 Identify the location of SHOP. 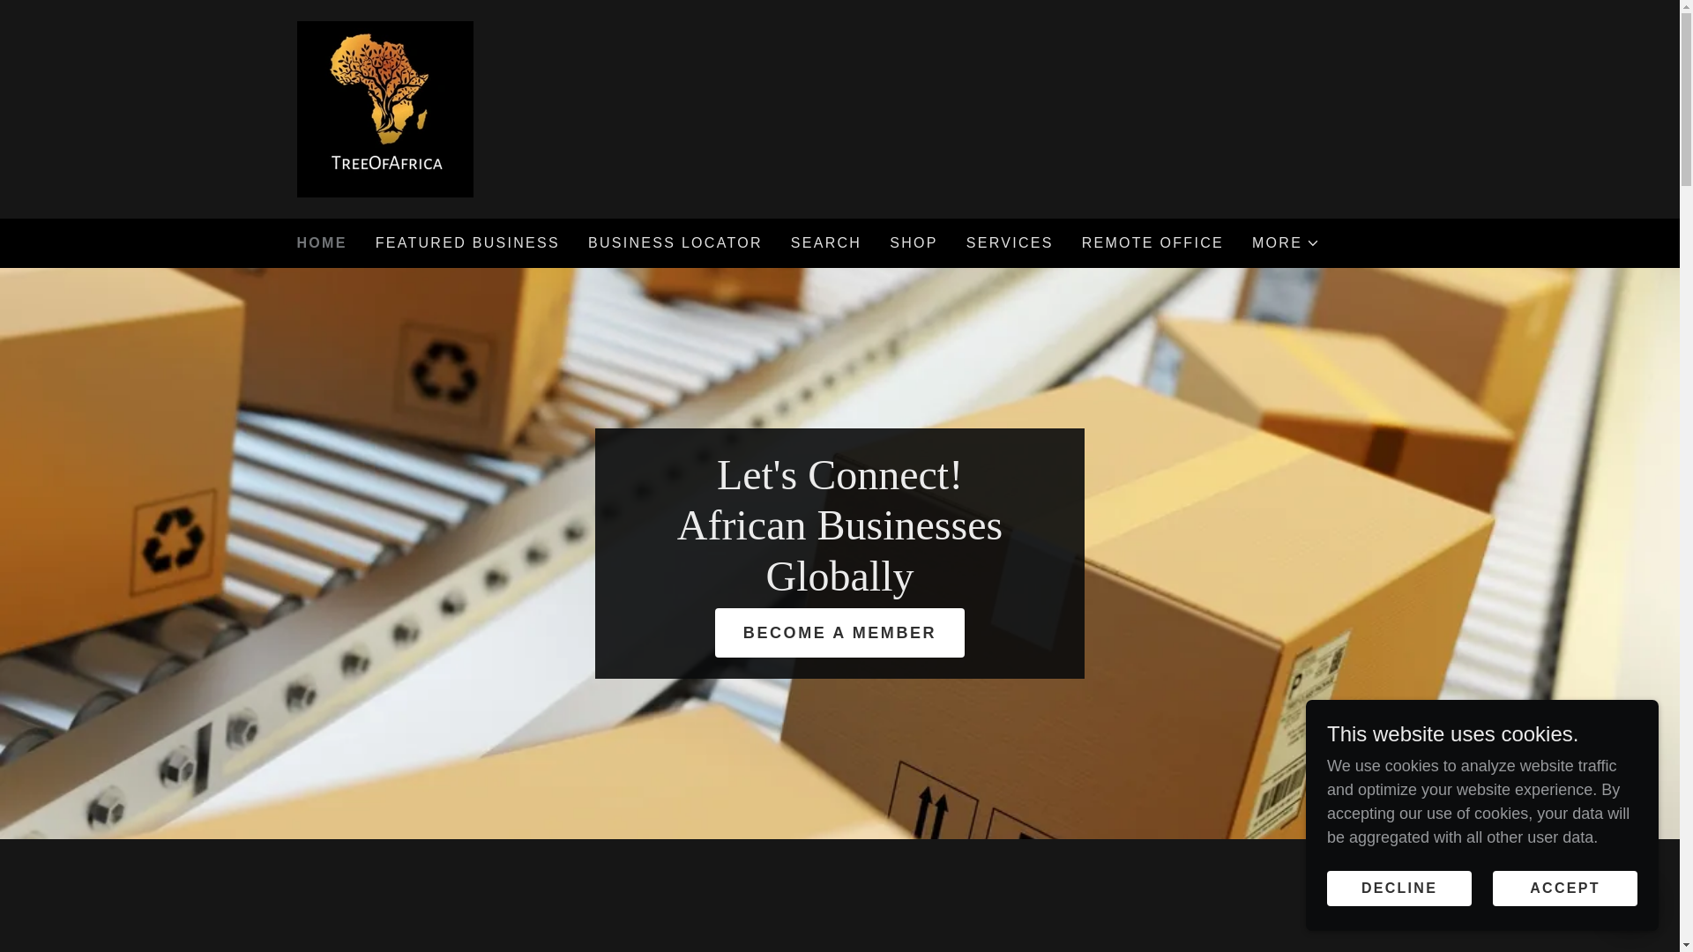
(914, 243).